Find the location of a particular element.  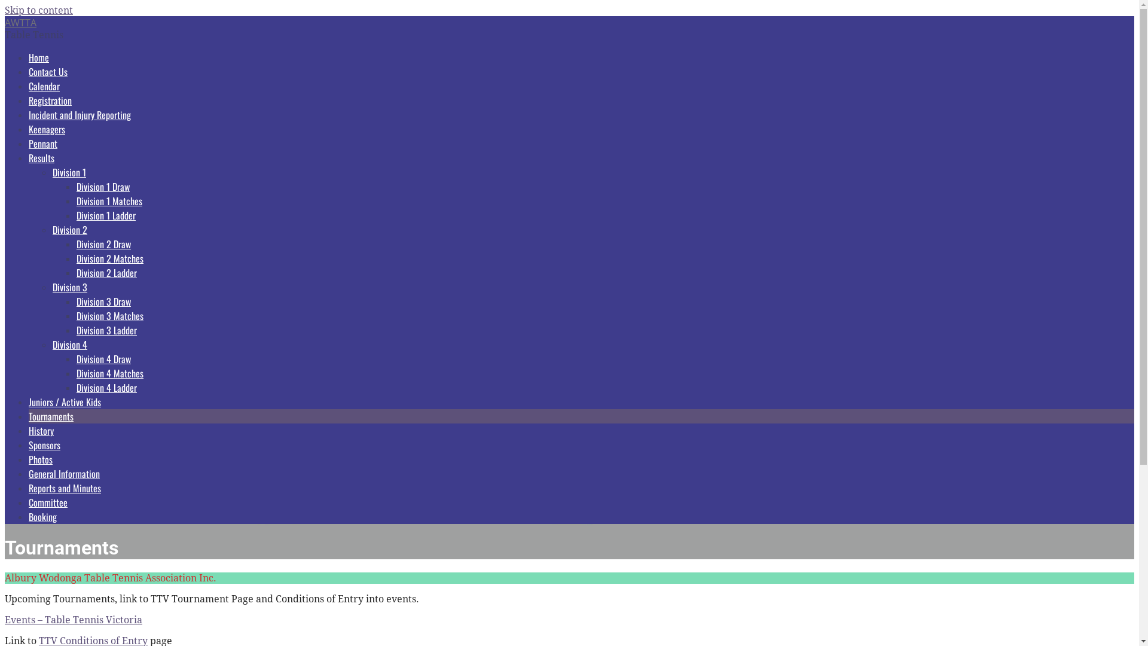

Division 4 Matches is located at coordinates (110, 373).